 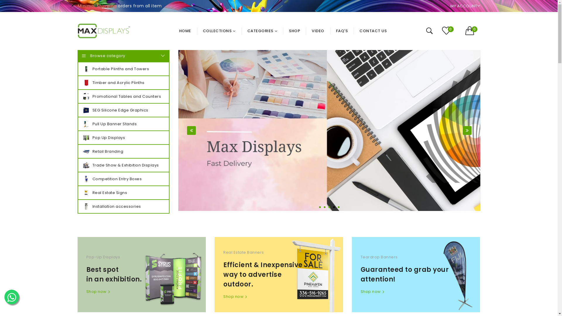 What do you see at coordinates (131, 292) in the screenshot?
I see `Shop now` at bounding box center [131, 292].